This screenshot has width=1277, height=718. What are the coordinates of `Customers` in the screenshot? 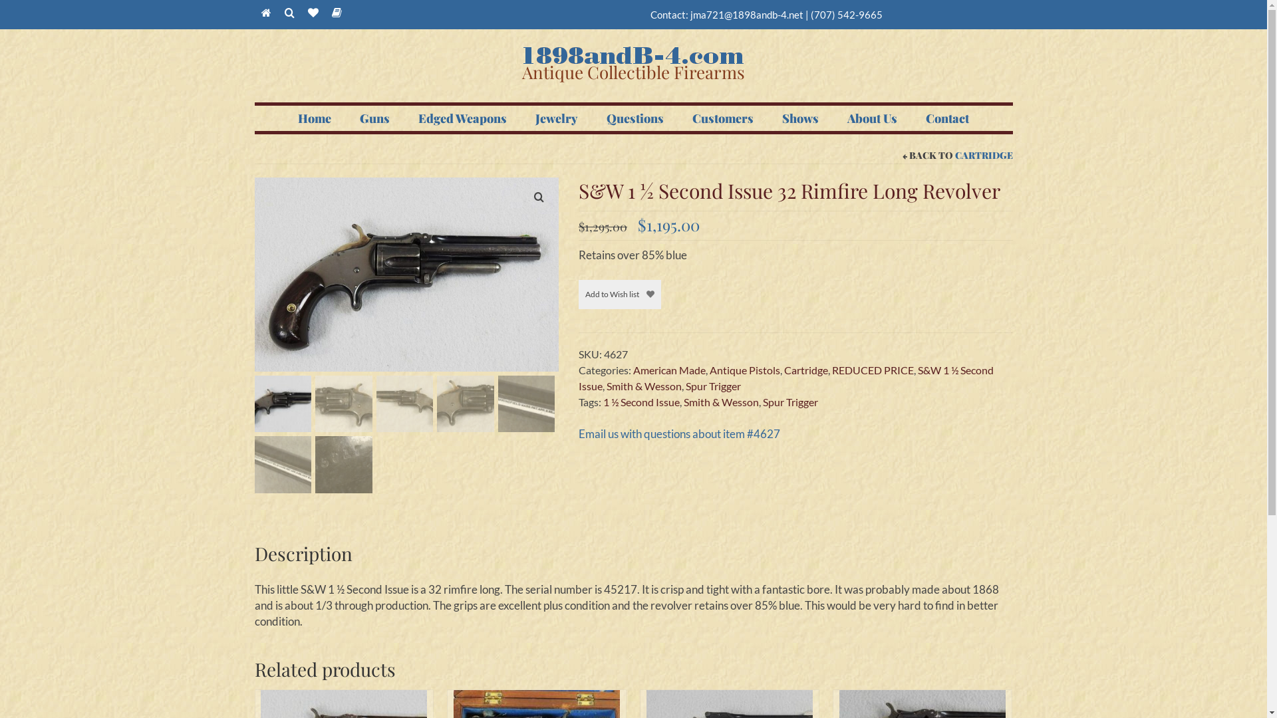 It's located at (723, 118).